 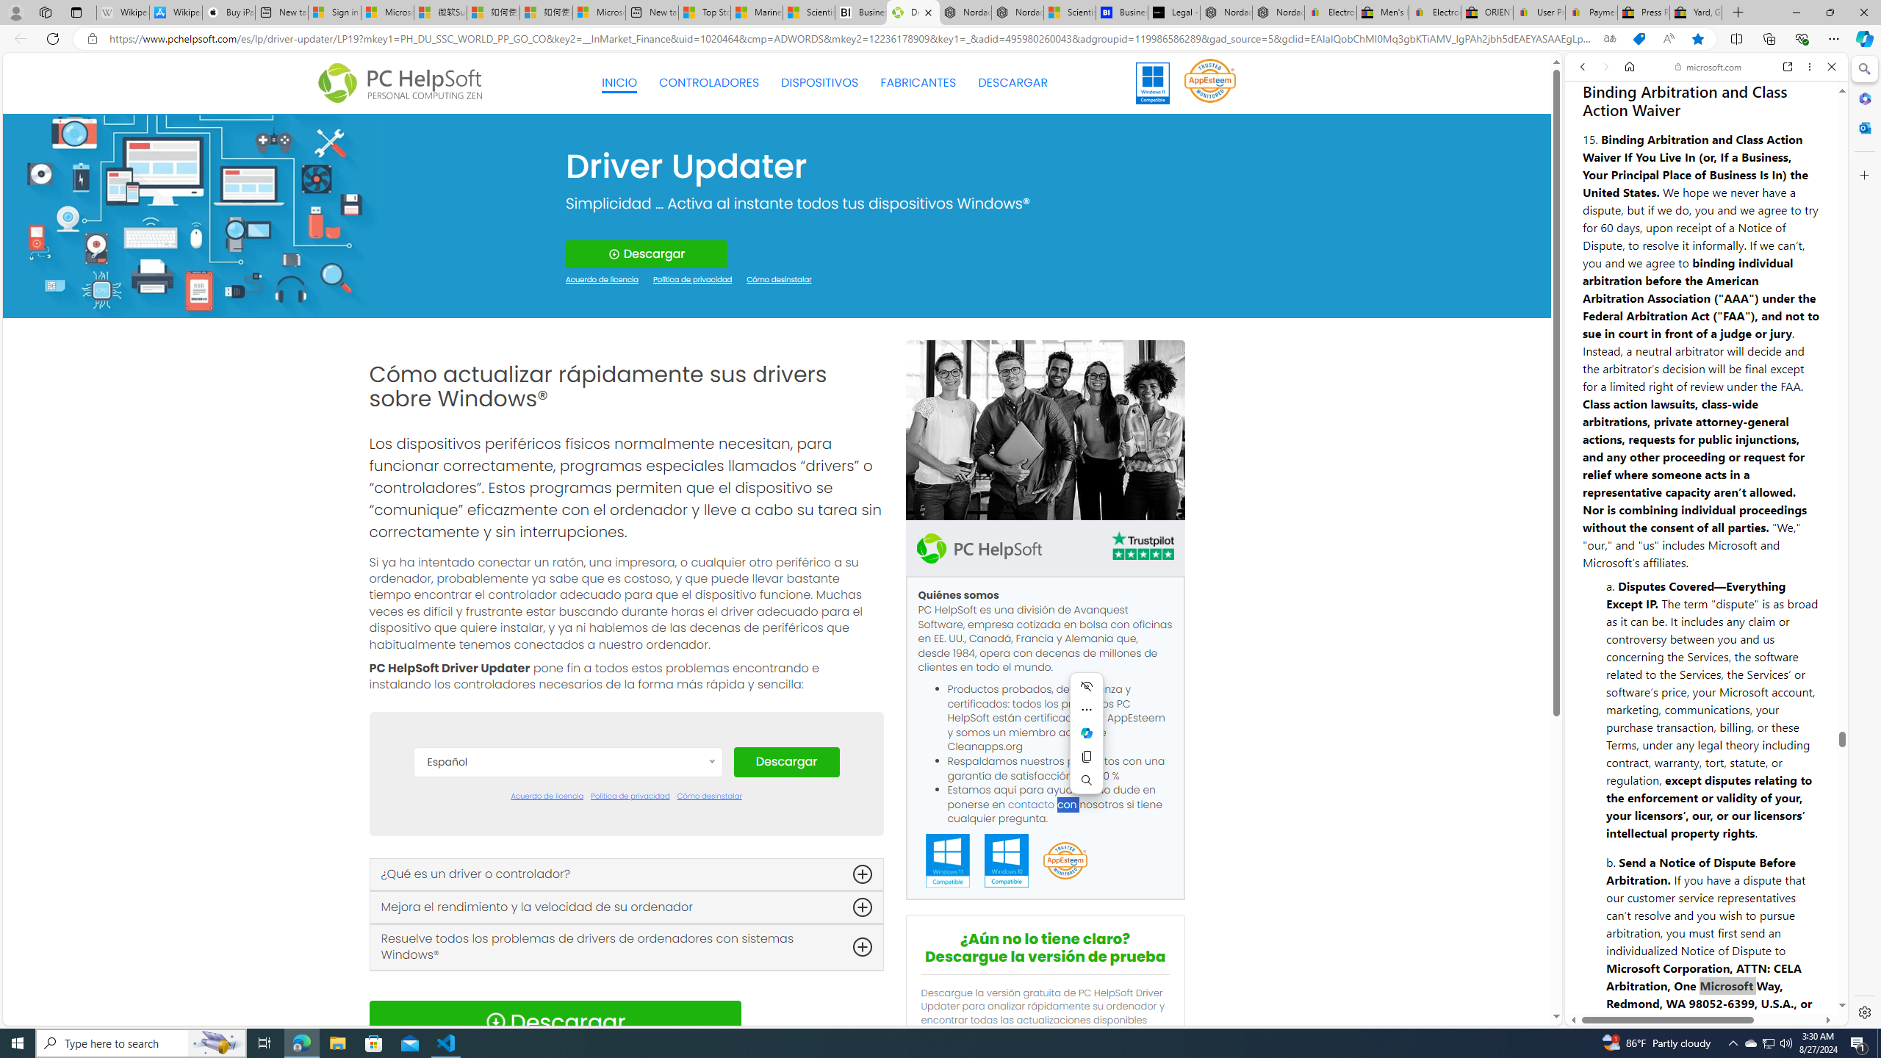 I want to click on Nordace - Summer Adventures 2024, so click(x=1226, y=12).